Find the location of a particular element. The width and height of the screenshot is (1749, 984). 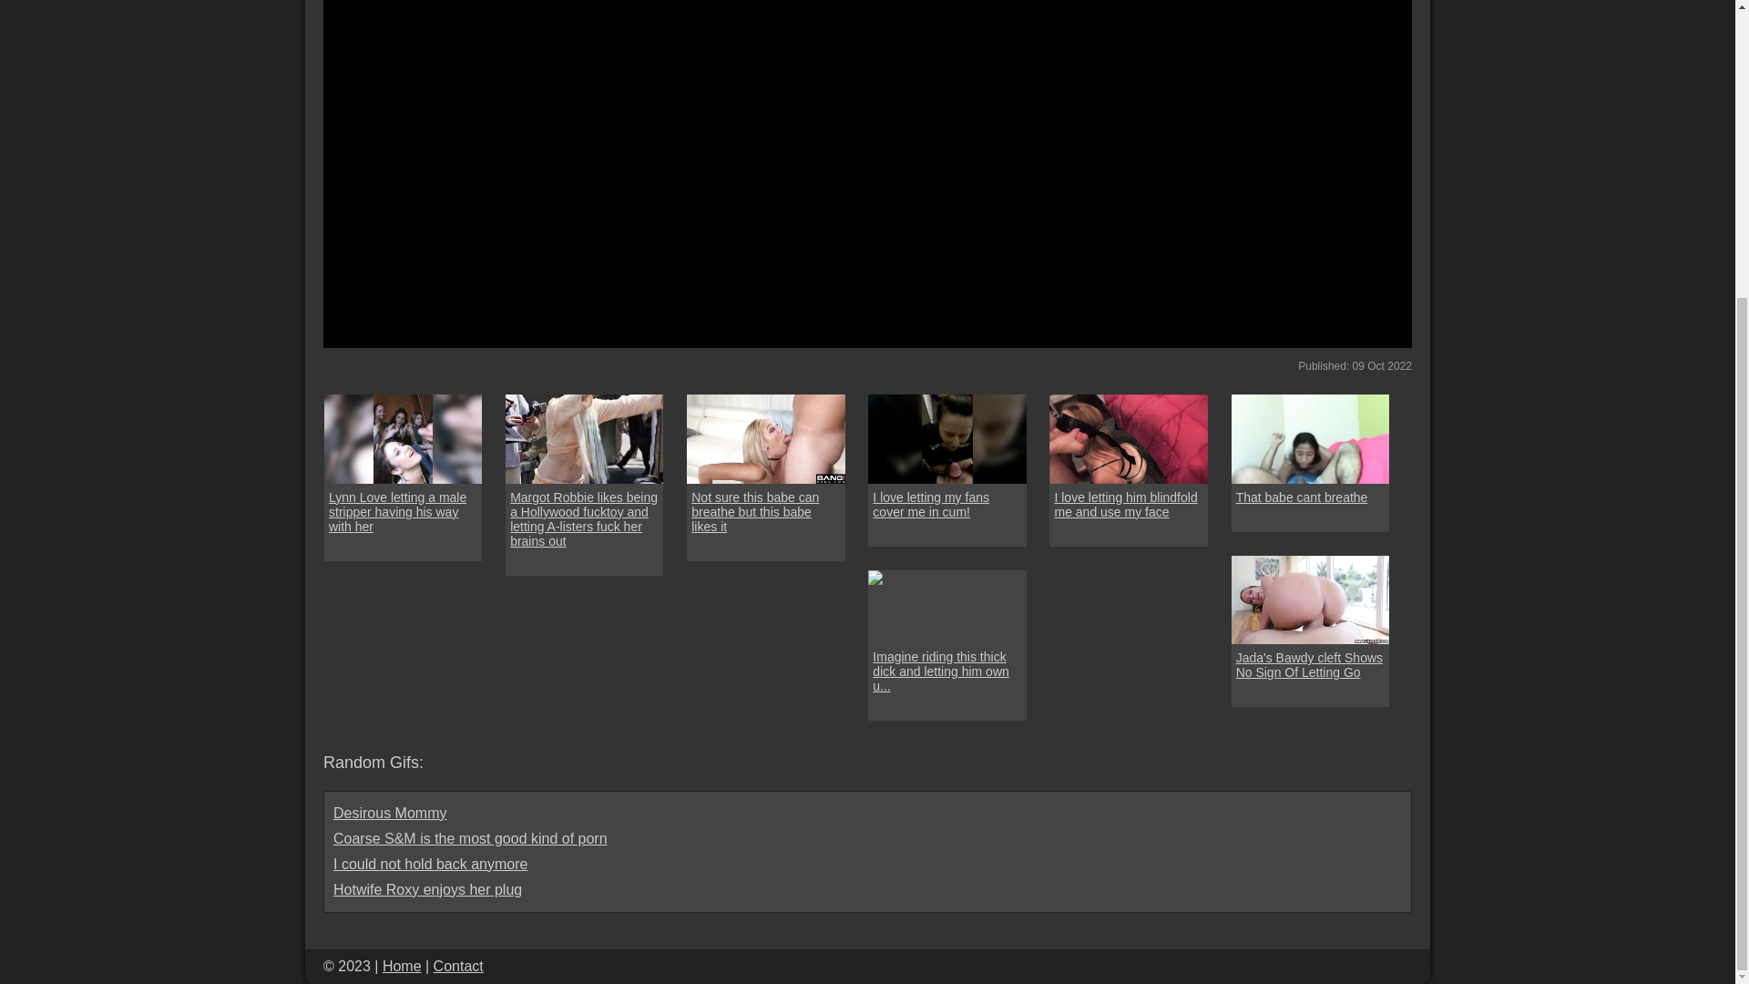

I love letting my fans cover me in cum! is located at coordinates (947, 505).